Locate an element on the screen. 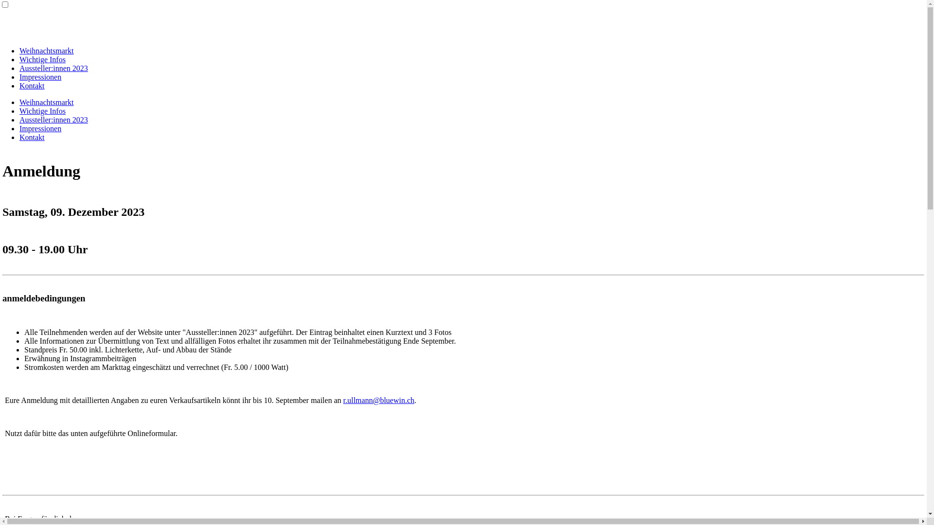  Weihnachtsmarkt is located at coordinates (47, 102).